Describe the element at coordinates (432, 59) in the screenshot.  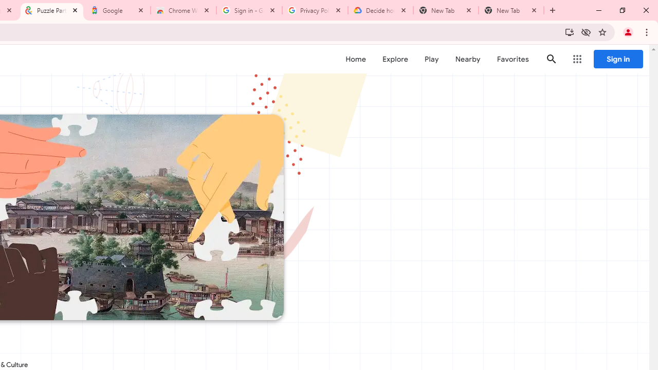
I see `Play` at that location.